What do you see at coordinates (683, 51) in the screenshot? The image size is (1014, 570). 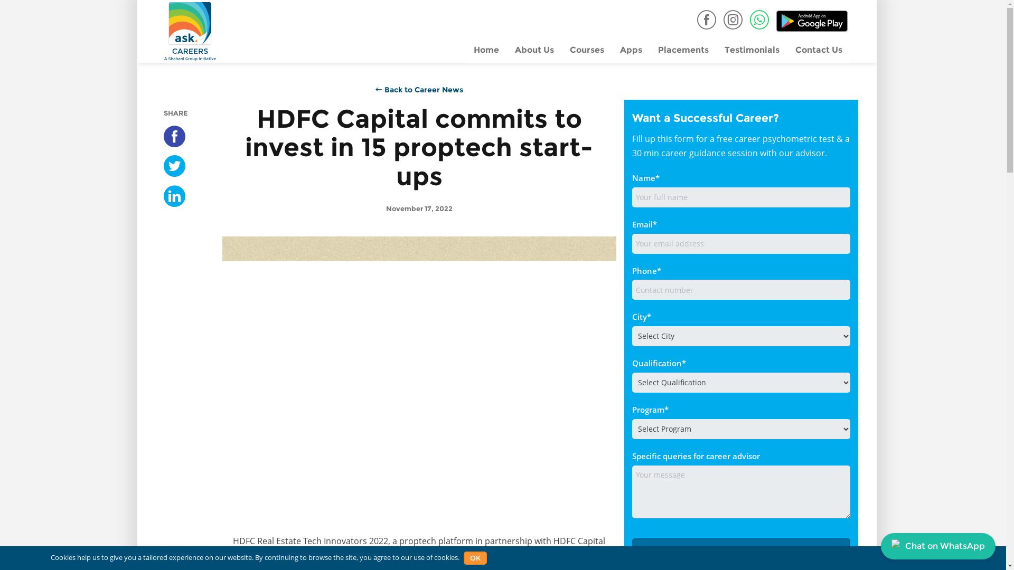 I see `Placements` at bounding box center [683, 51].